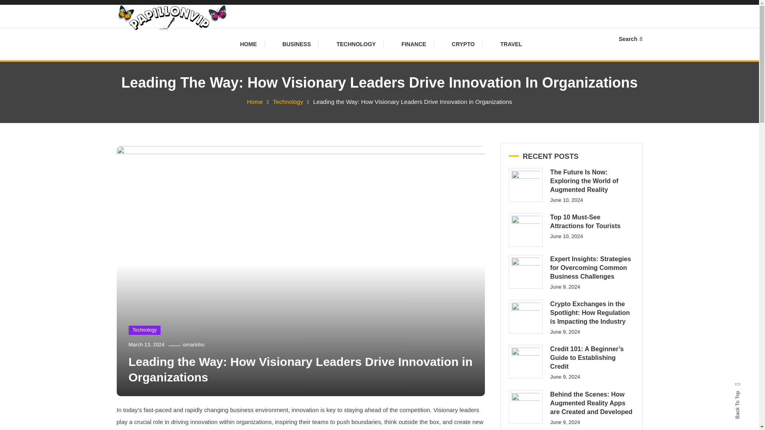  I want to click on TECHNOLOGY, so click(356, 44).